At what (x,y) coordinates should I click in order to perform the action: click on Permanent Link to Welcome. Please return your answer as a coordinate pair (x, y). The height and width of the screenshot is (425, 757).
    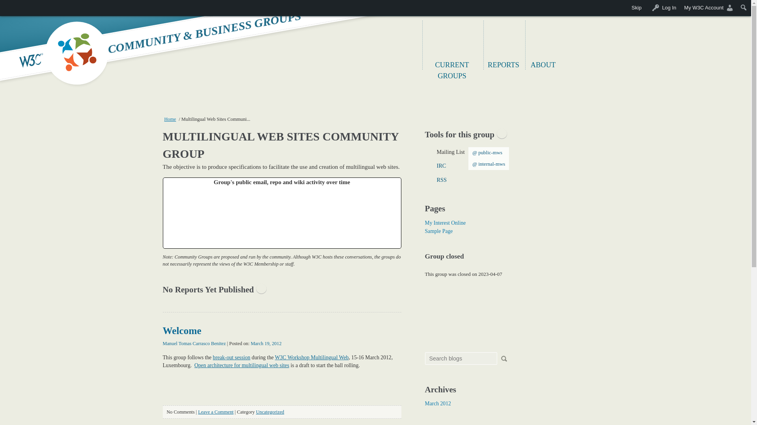
    Looking at the image, I should click on (182, 331).